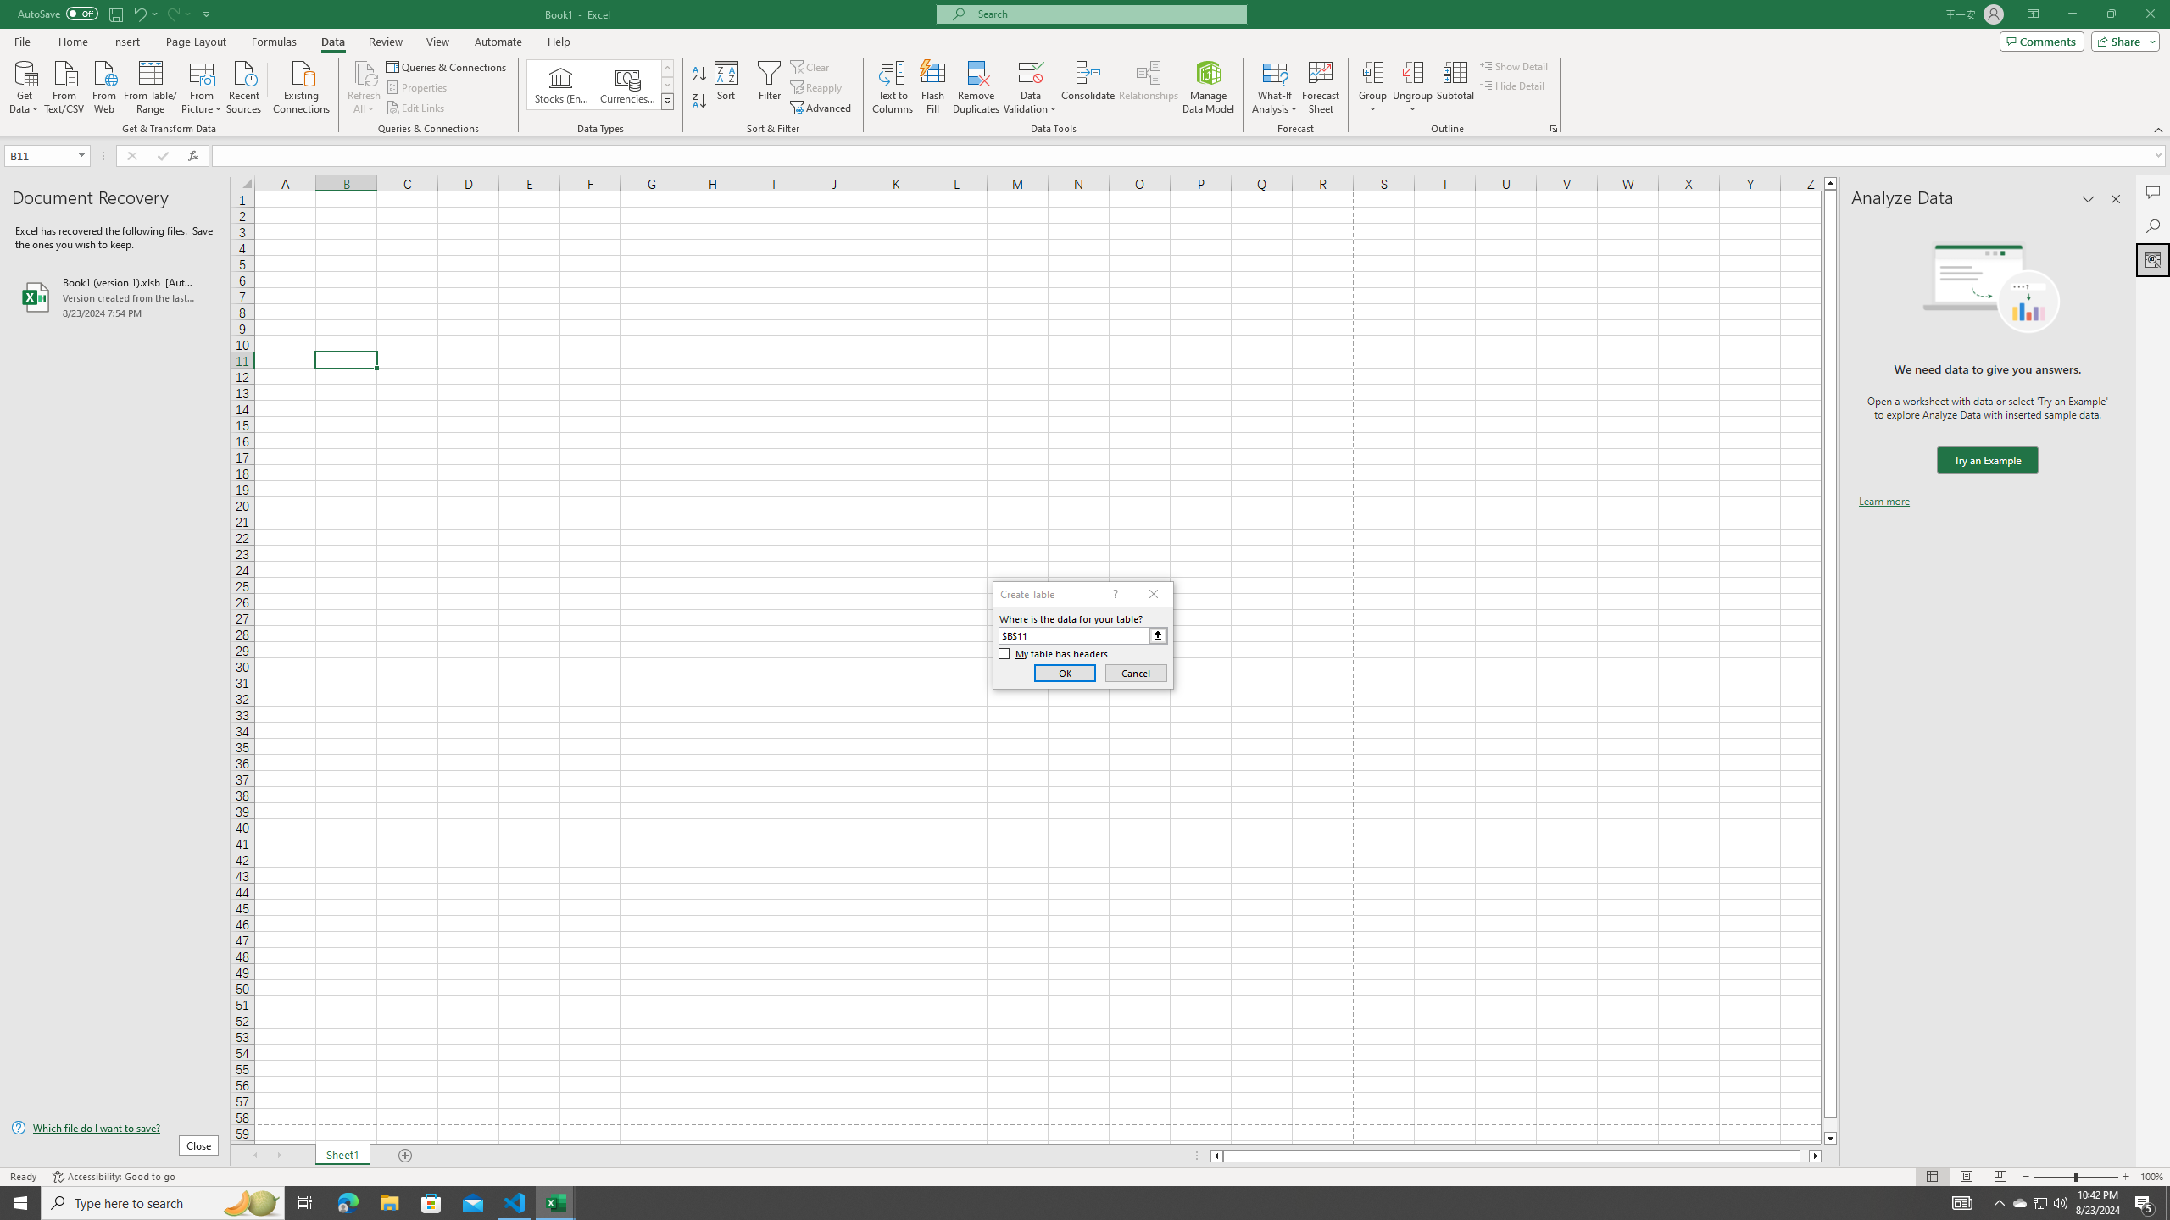  I want to click on Filter, so click(769, 87).